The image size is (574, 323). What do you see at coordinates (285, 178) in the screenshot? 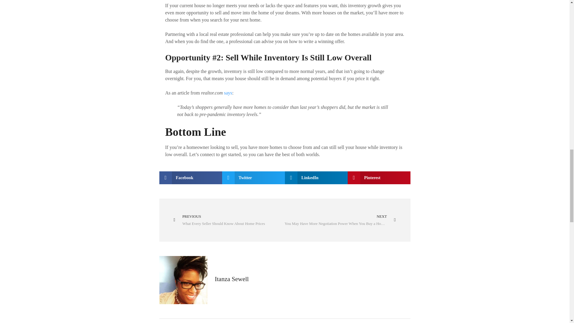
I see `says` at bounding box center [285, 178].